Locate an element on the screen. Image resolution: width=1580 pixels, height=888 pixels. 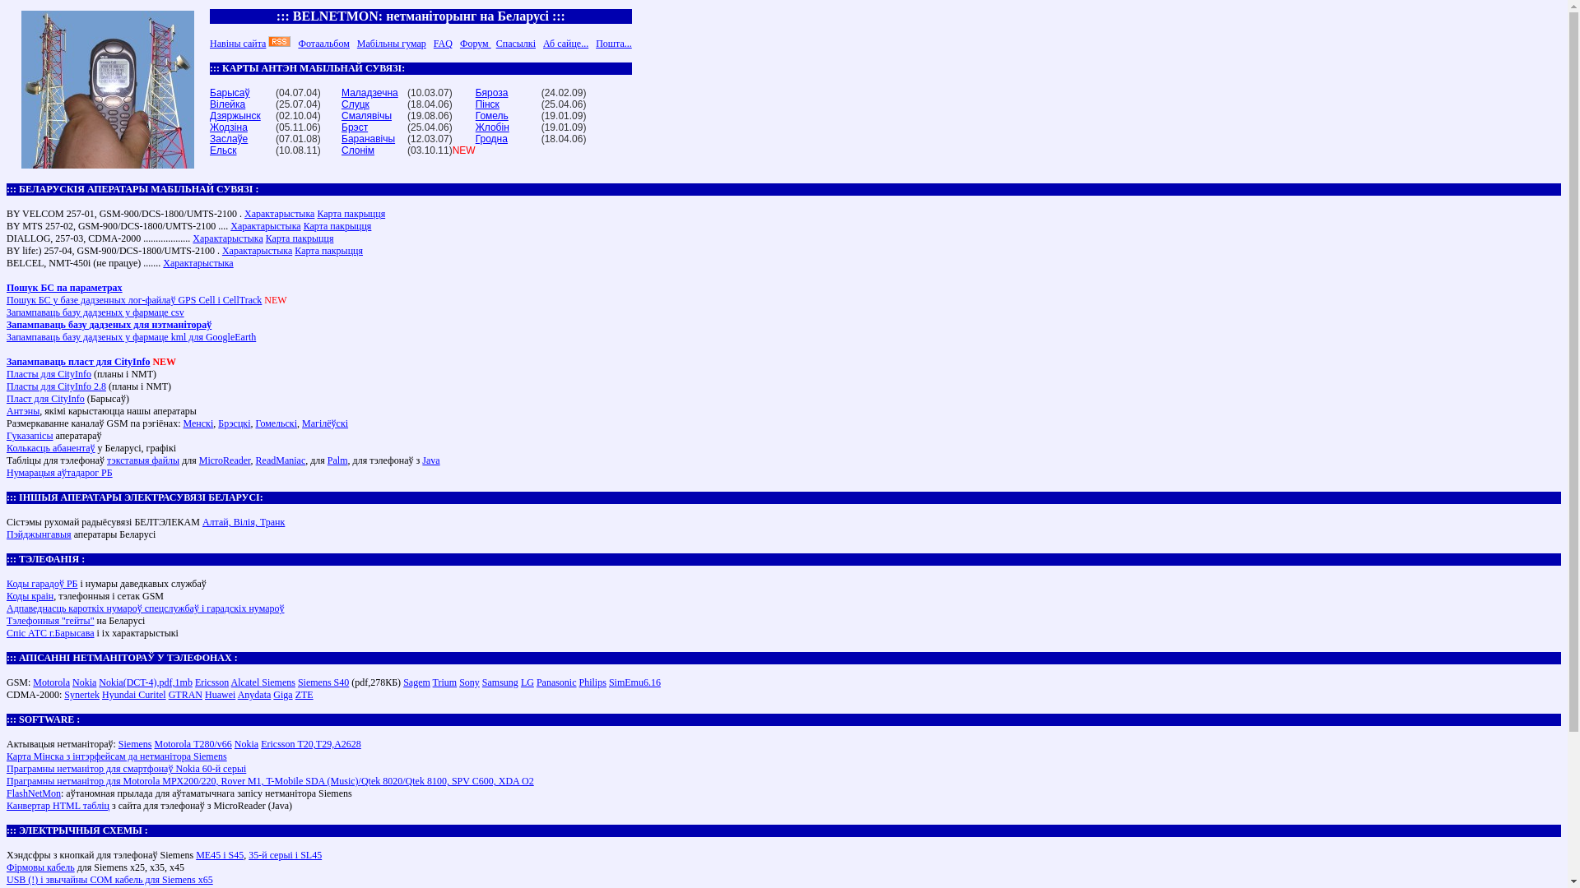
Samsung is located at coordinates (500, 682).